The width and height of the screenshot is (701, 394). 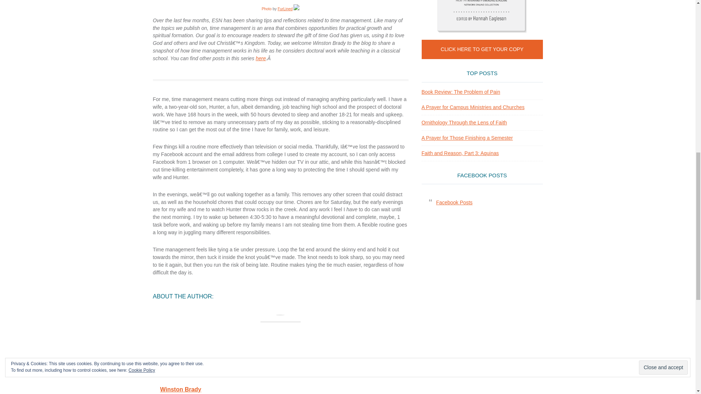 What do you see at coordinates (261, 58) in the screenshot?
I see `here` at bounding box center [261, 58].